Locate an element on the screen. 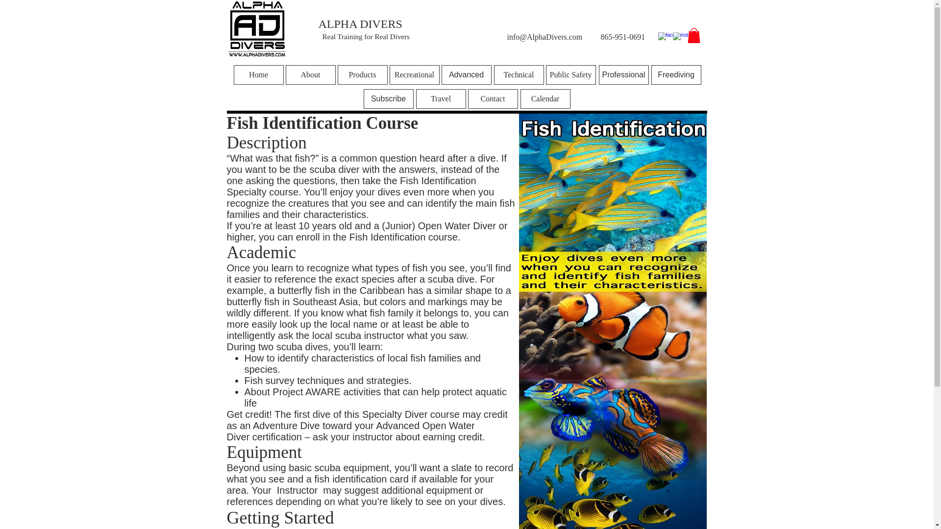 This screenshot has width=941, height=529. Home is located at coordinates (258, 74).